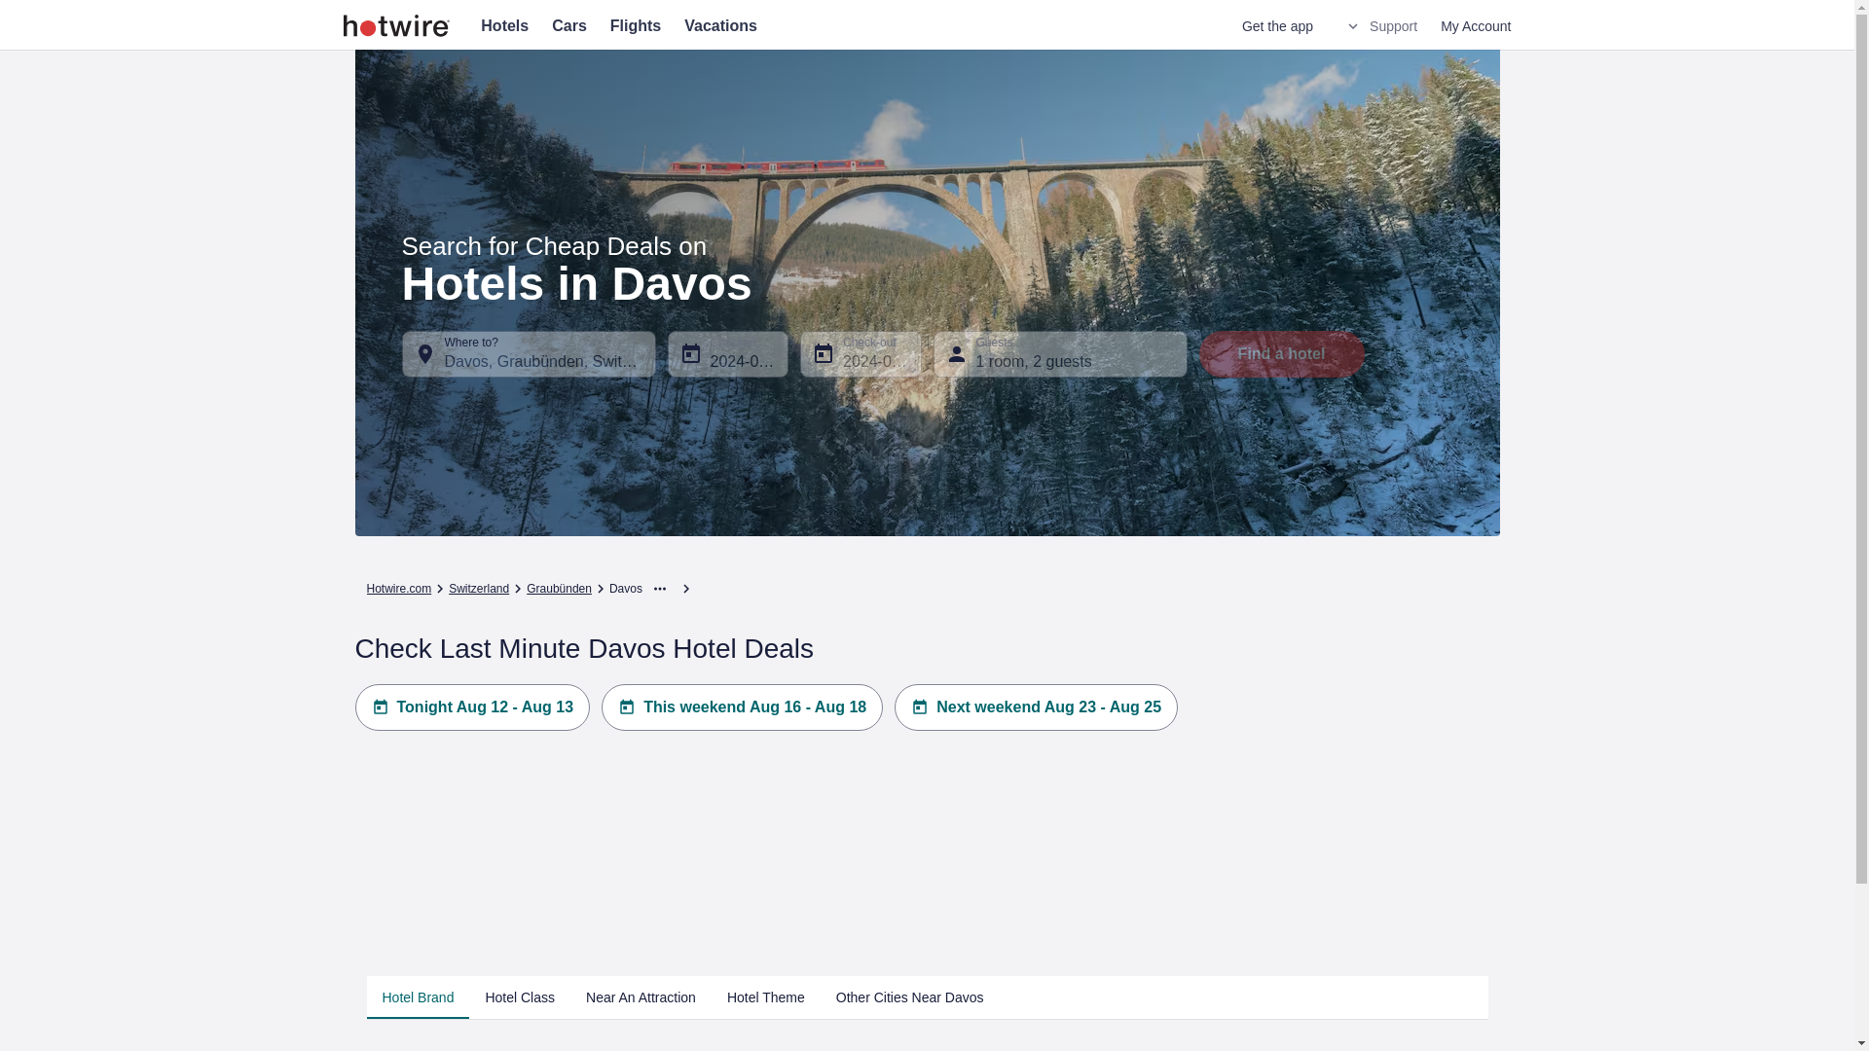 The width and height of the screenshot is (1869, 1051). I want to click on Switzerland, so click(478, 589).